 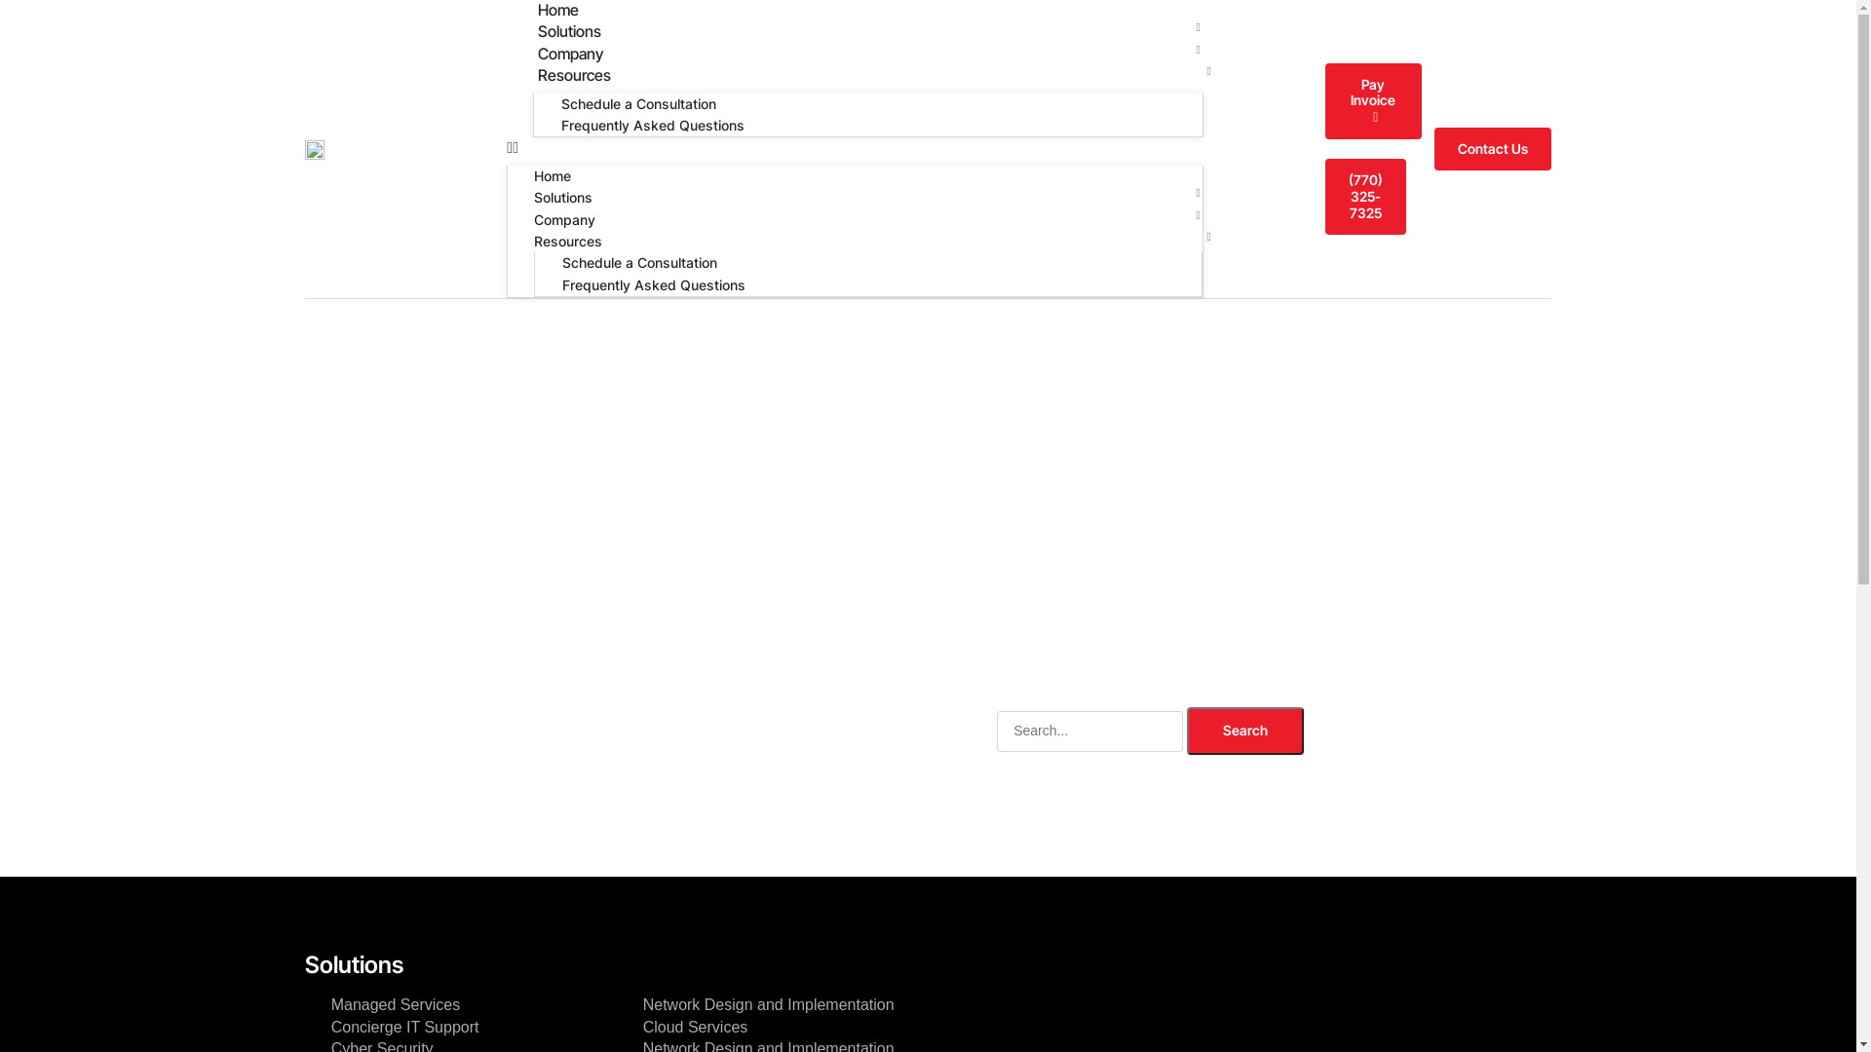 I want to click on Search, so click(x=1245, y=731).